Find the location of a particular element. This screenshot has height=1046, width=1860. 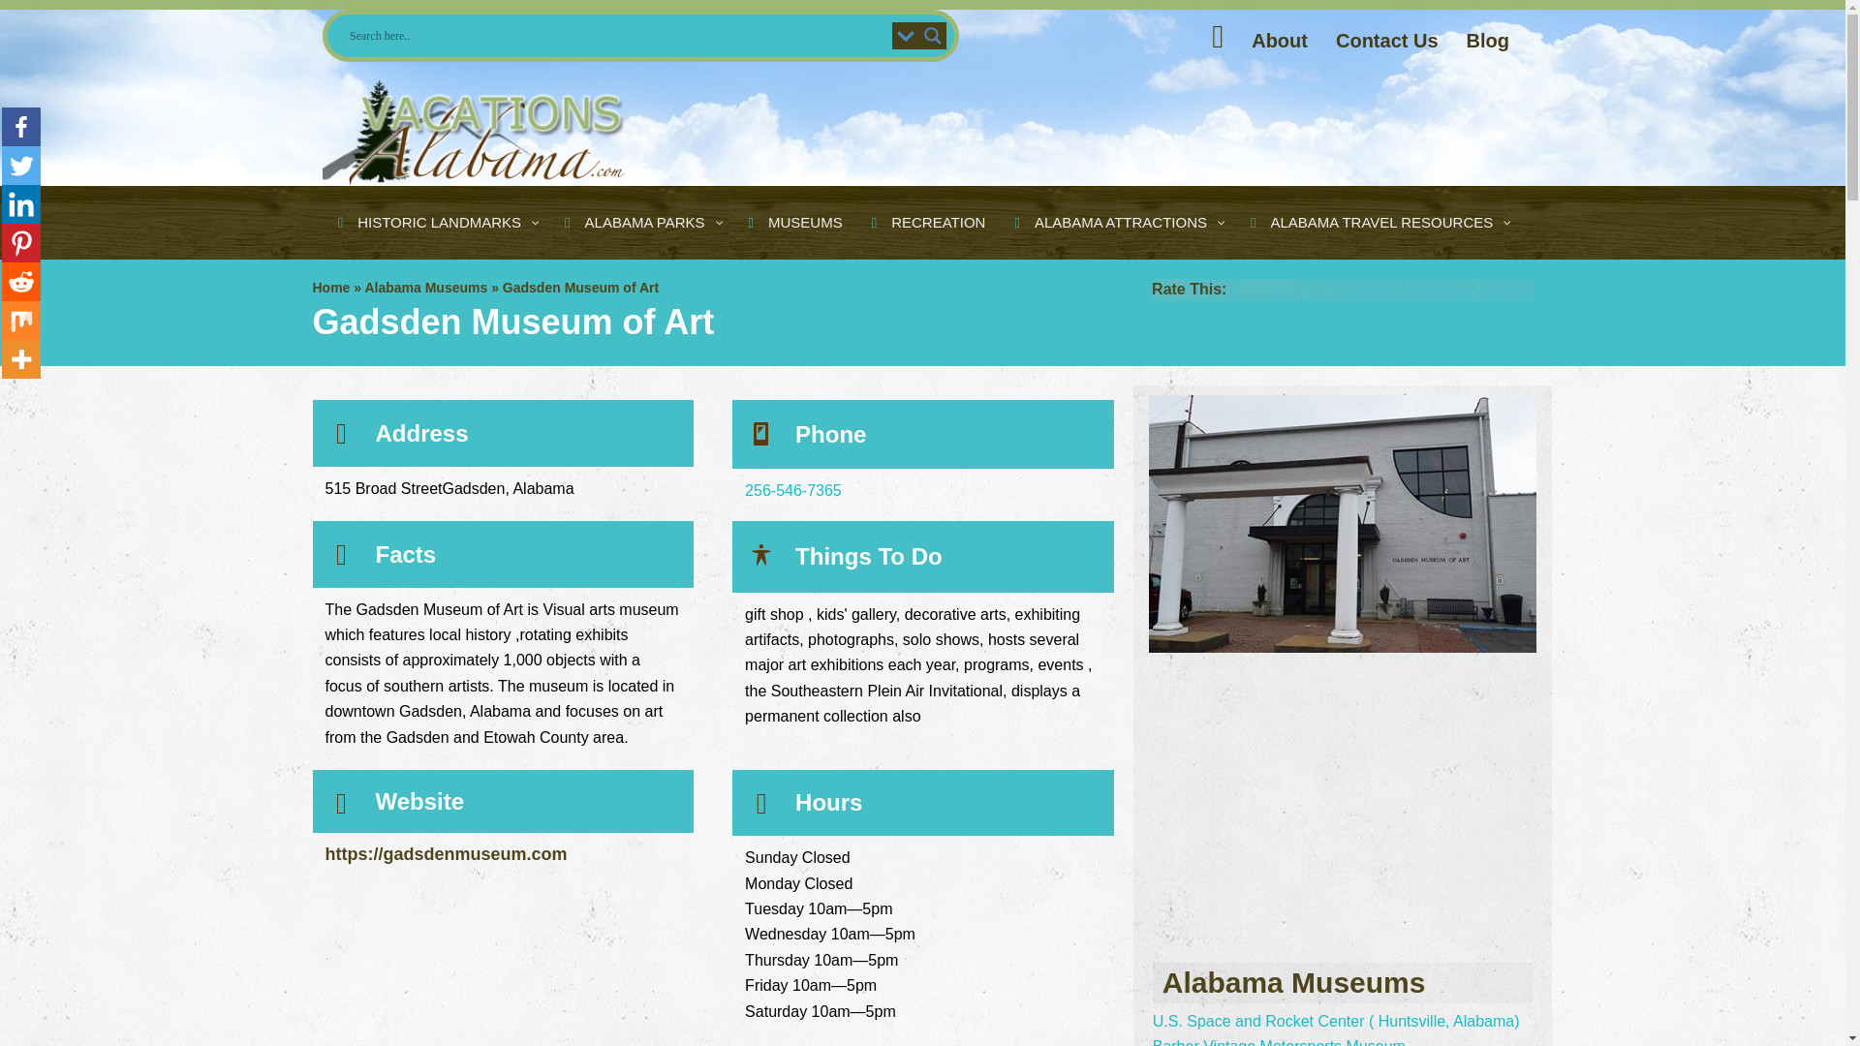

Linkedin is located at coordinates (21, 204).